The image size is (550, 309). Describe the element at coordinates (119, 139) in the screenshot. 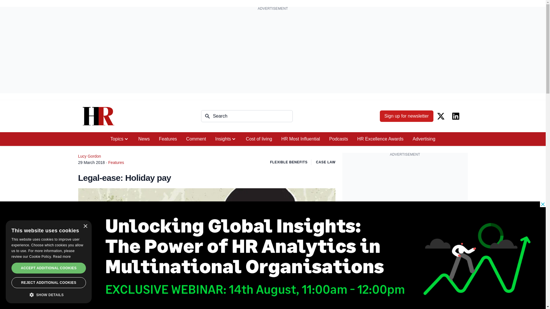

I see `Topics` at that location.